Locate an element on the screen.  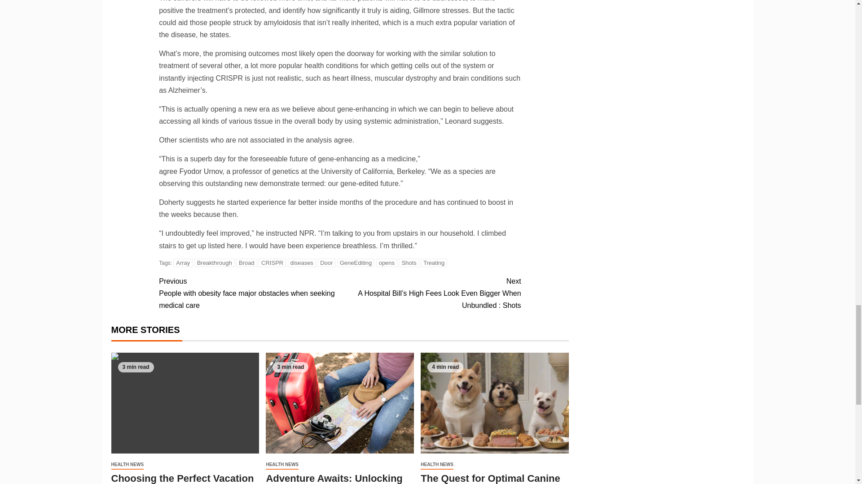
Adventure Awaits: Unlocking the Power of Travel Insurance is located at coordinates (339, 403).